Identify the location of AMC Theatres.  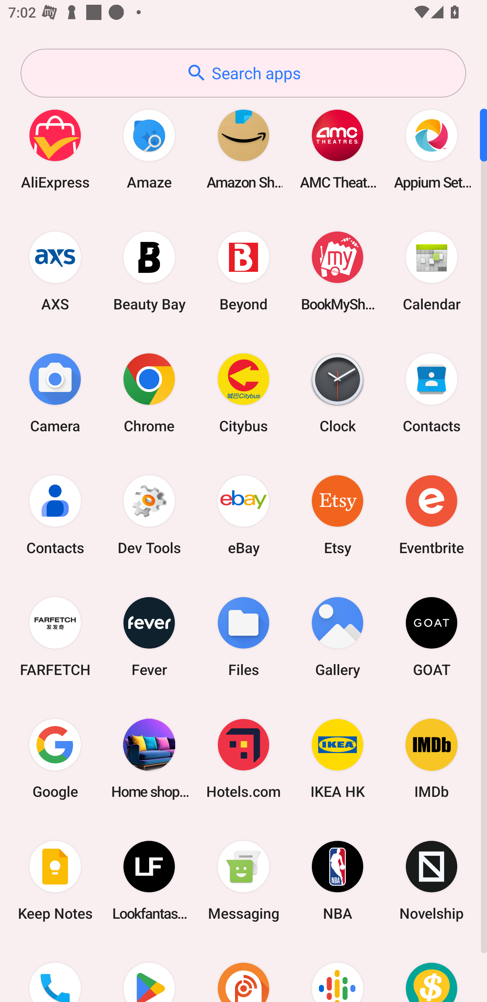
(338, 149).